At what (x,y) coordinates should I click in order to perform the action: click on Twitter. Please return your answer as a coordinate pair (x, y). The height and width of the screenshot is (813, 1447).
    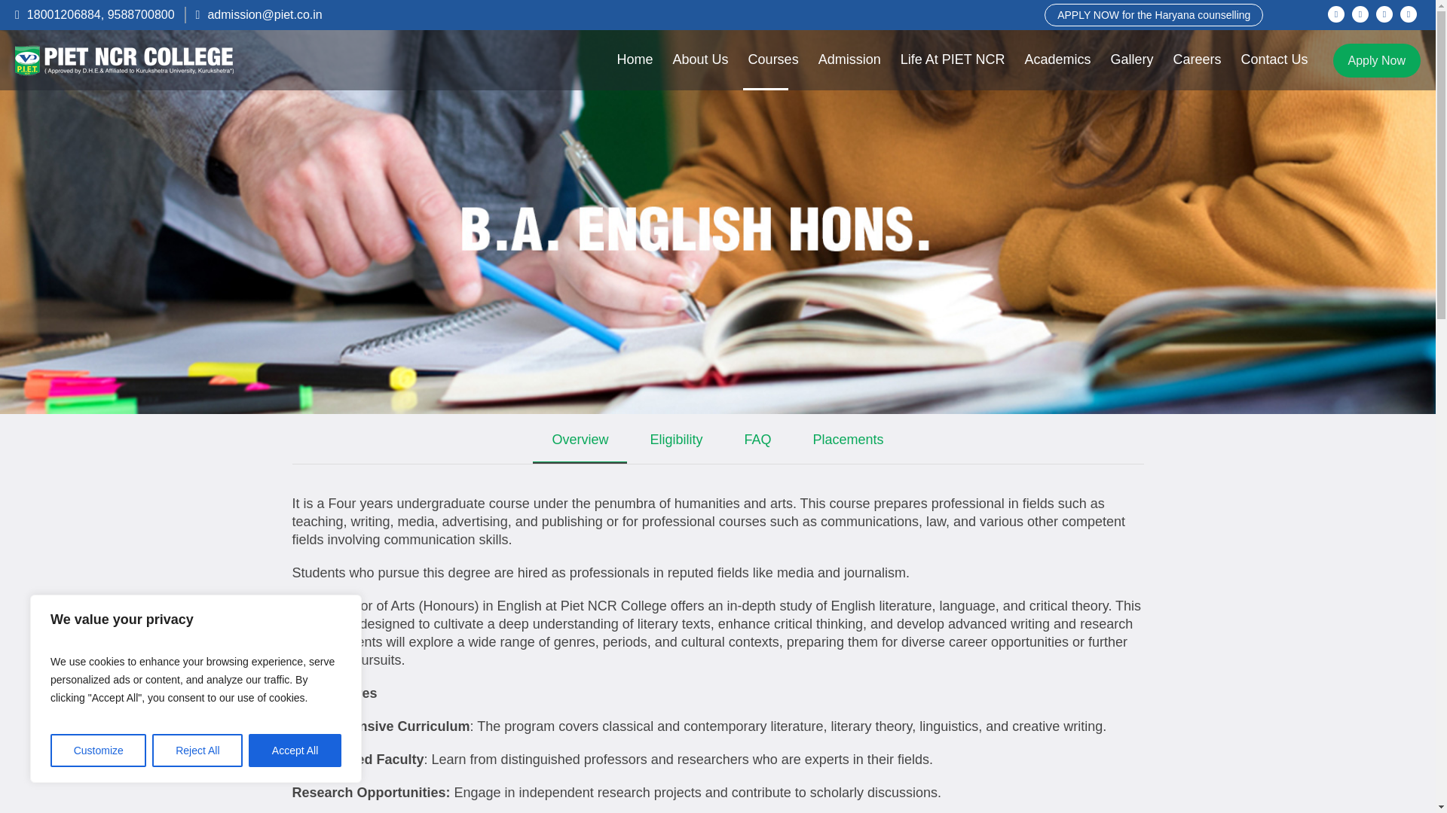
    Looking at the image, I should click on (1384, 14).